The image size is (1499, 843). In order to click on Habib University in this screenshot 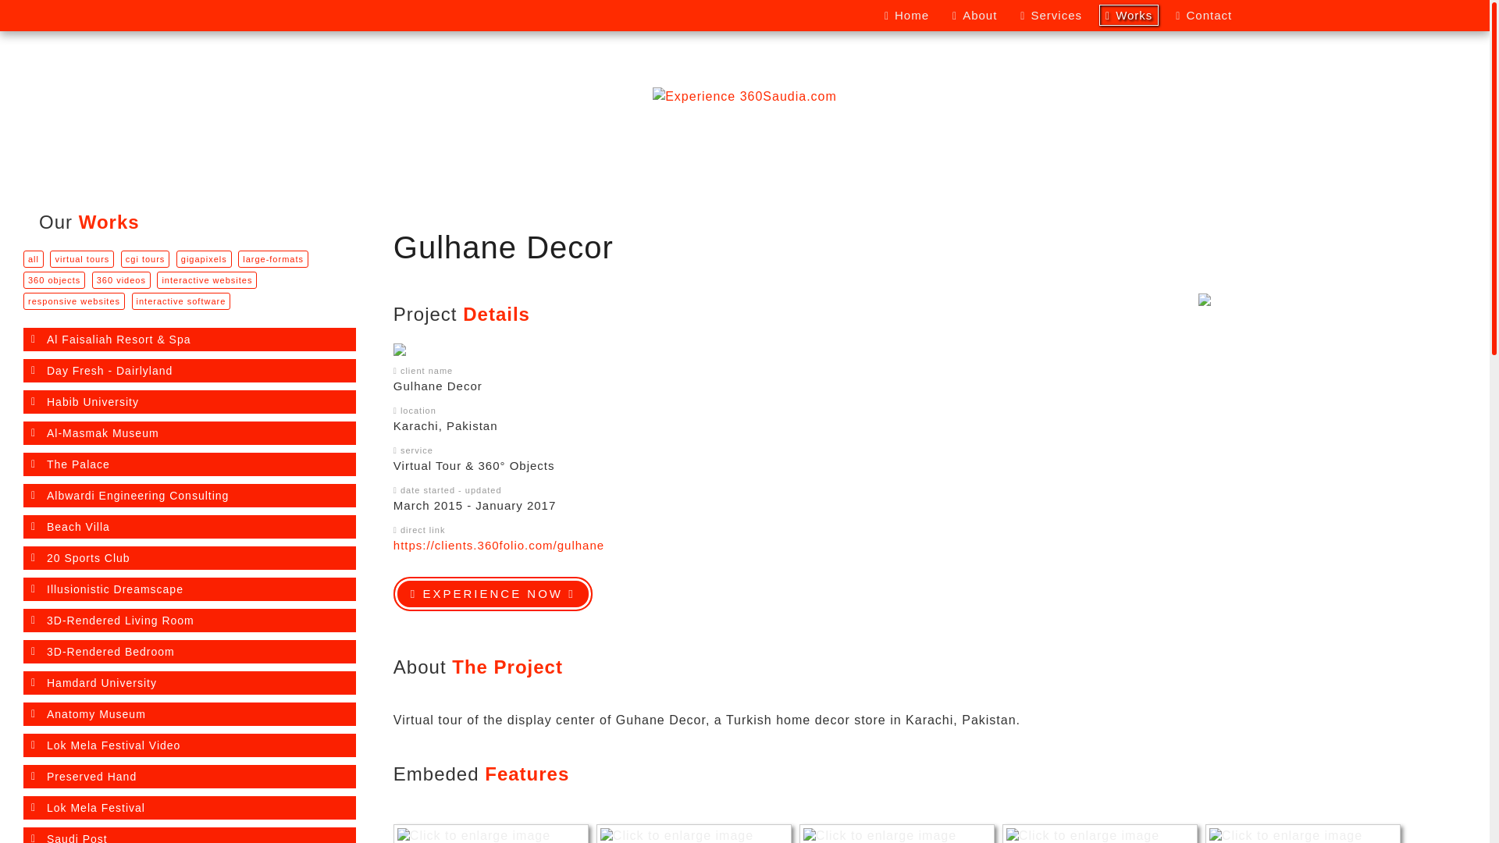, I will do `click(190, 402)`.